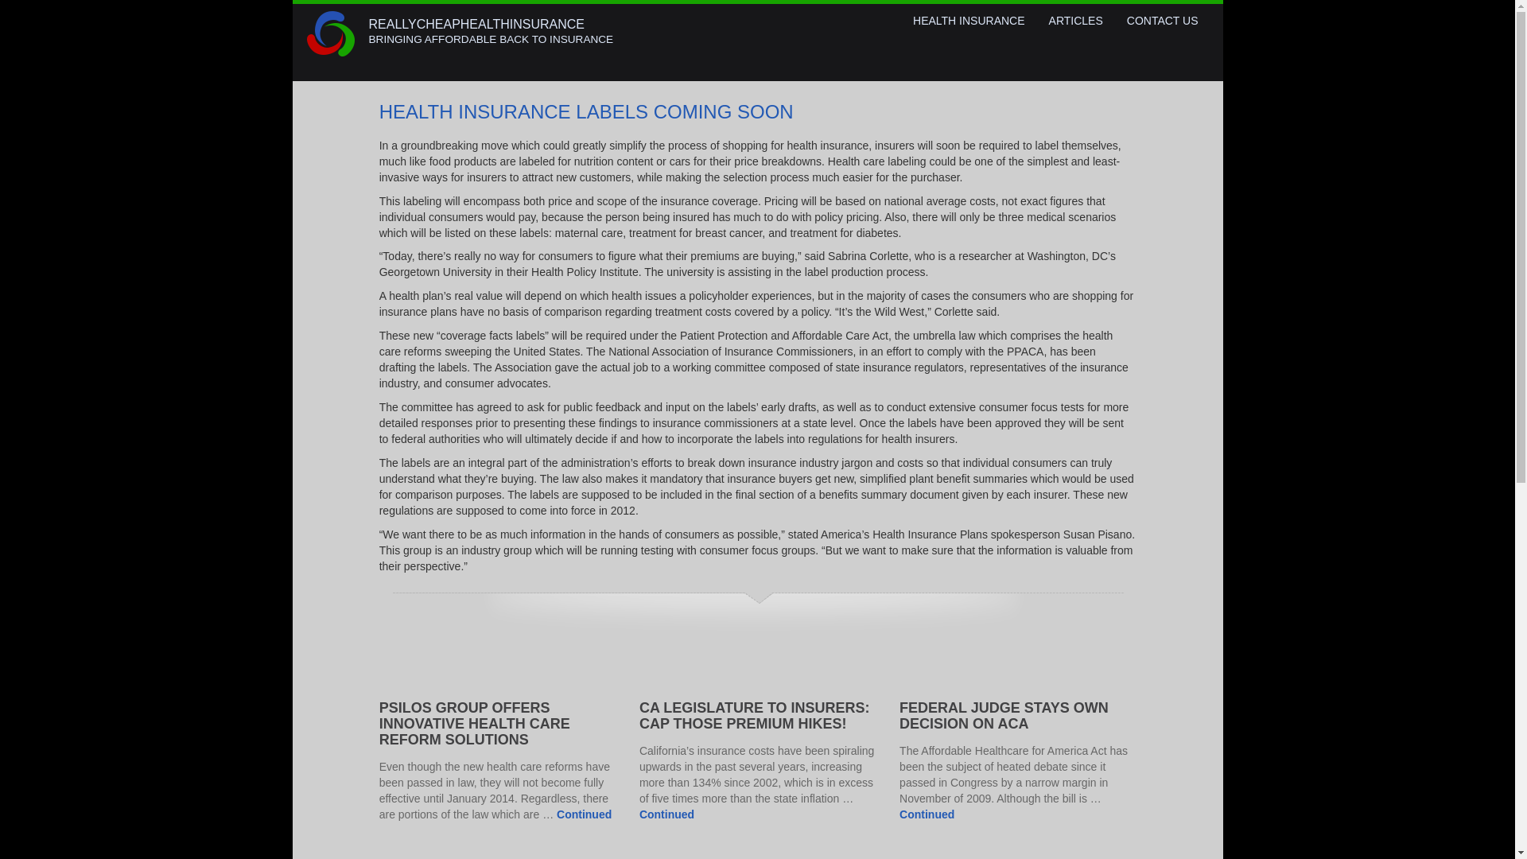 The height and width of the screenshot is (859, 1527). Describe the element at coordinates (1004, 716) in the screenshot. I see `FEDERAL JUDGE STAYS OWN DECISION ON ACA` at that location.